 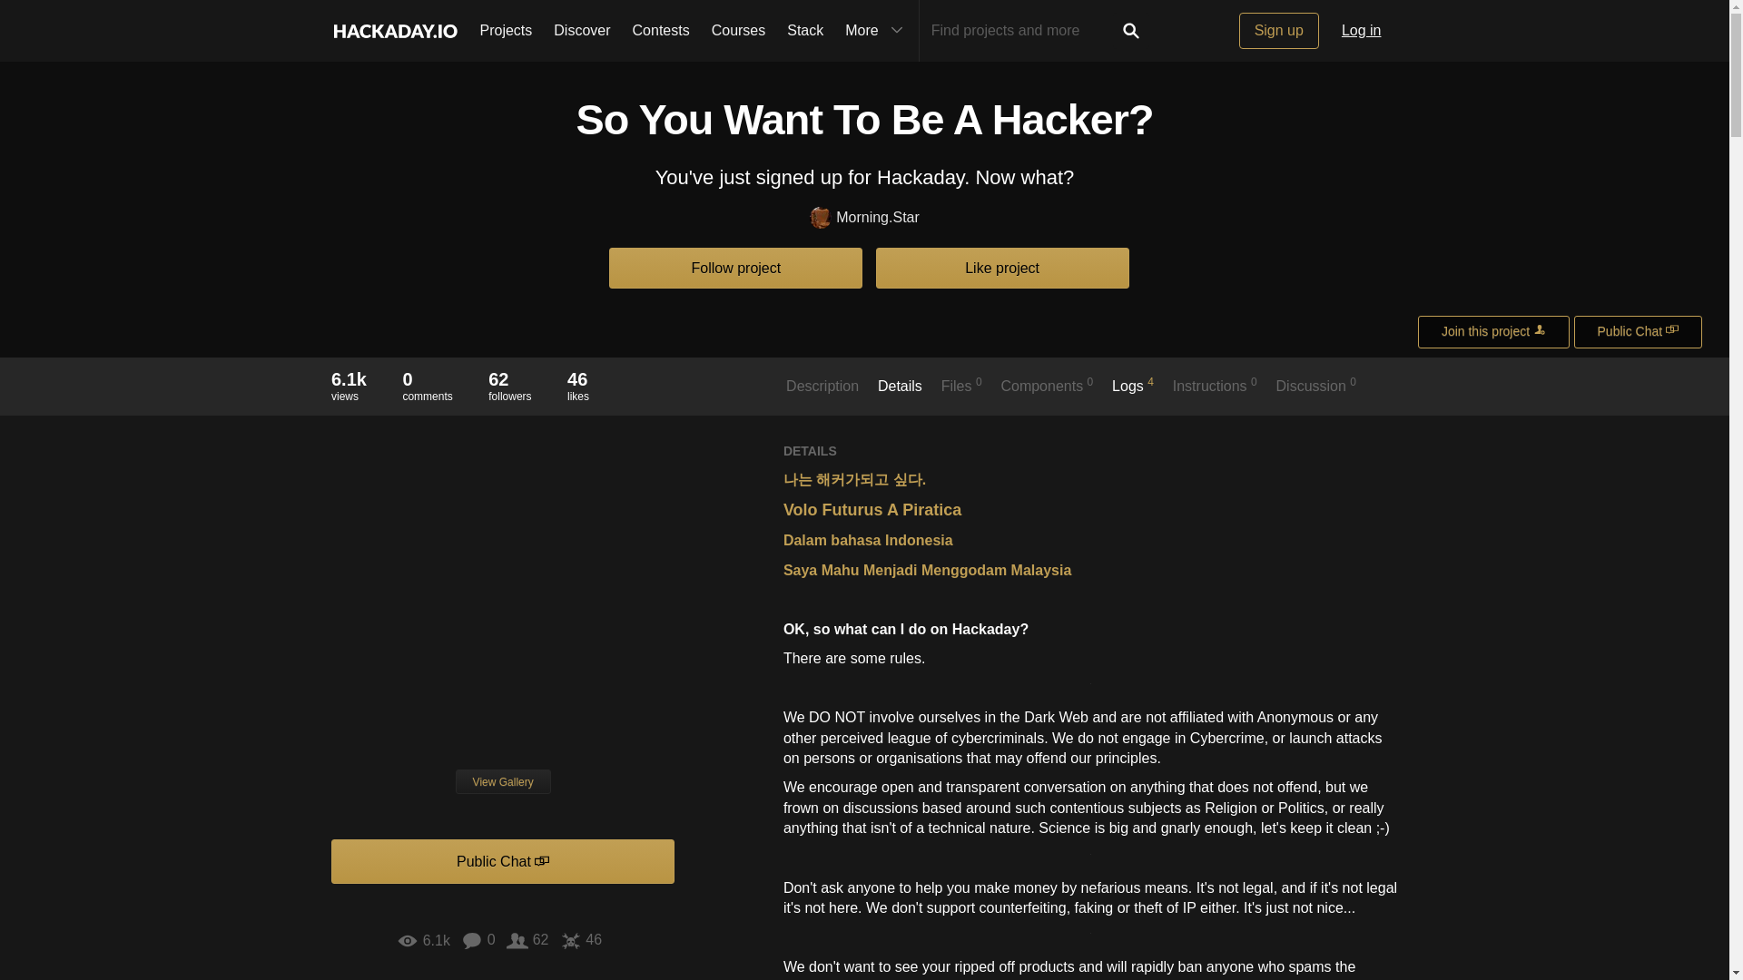 I want to click on Discover, so click(x=581, y=31).